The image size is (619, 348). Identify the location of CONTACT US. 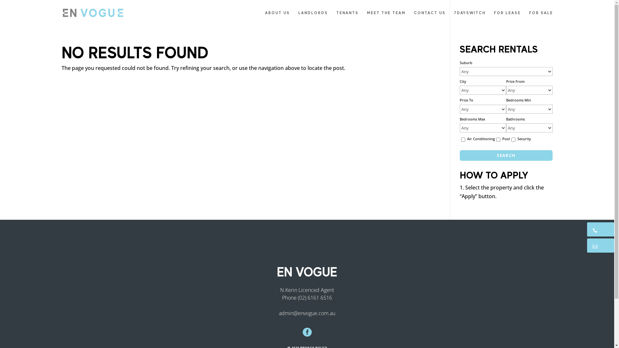
(430, 18).